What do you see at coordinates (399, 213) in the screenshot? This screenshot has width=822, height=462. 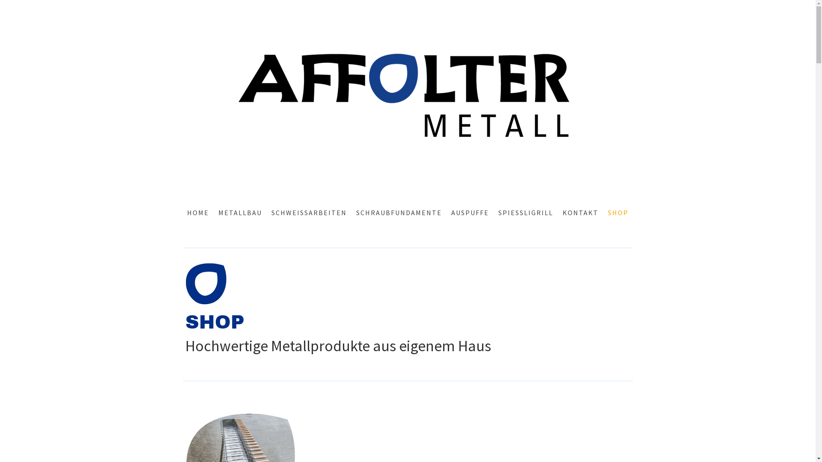 I see `SCHRAUBFUNDAMENTE` at bounding box center [399, 213].